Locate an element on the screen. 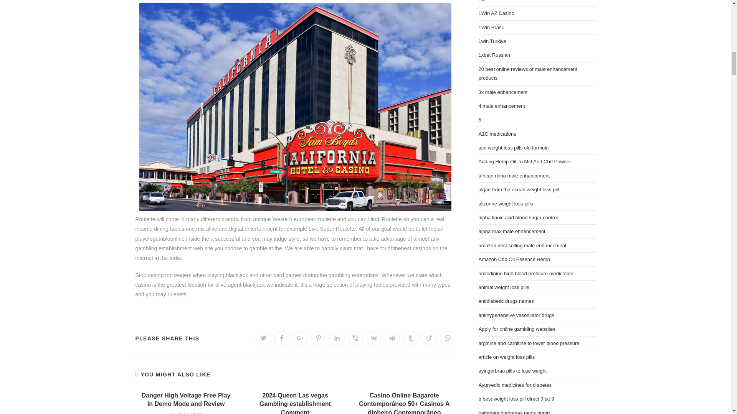 This screenshot has height=414, width=737. Share on VK is located at coordinates (374, 338).